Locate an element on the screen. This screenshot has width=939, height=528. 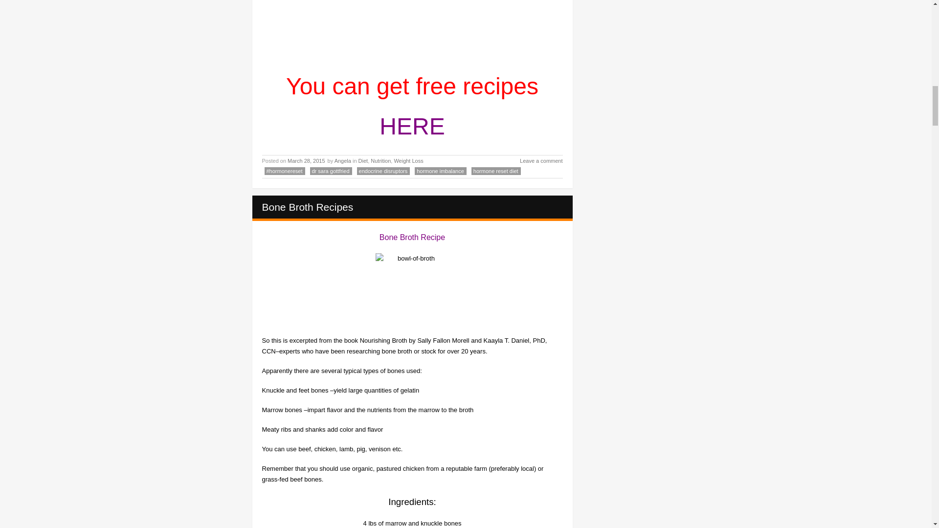
HERE is located at coordinates (412, 126).